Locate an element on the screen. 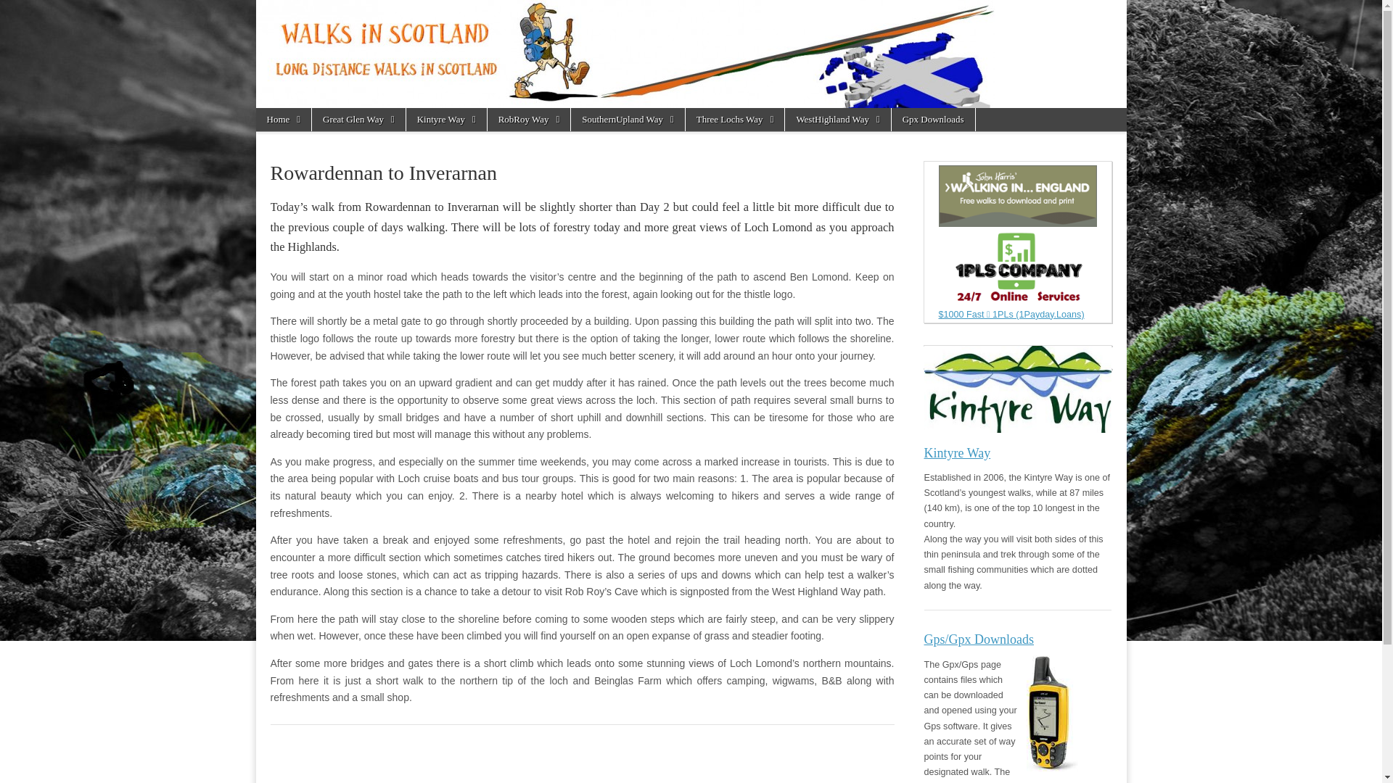 The image size is (1393, 783). Kintyre Way is located at coordinates (446, 120).